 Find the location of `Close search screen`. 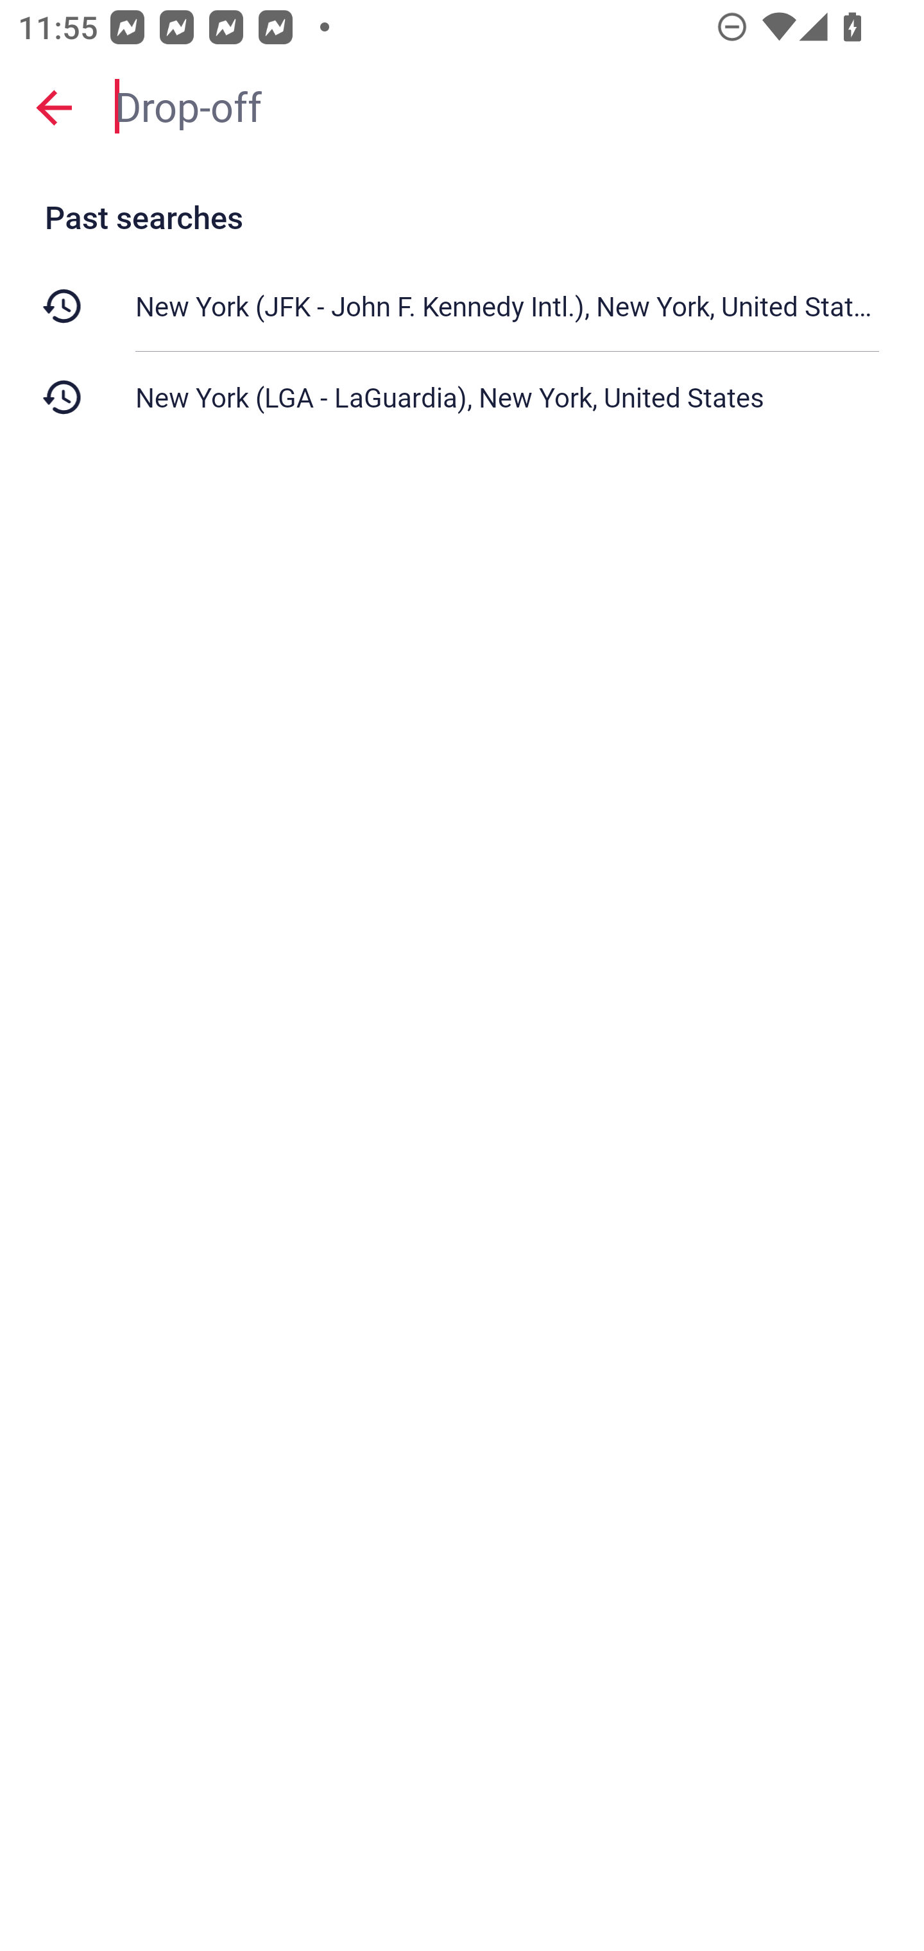

Close search screen is located at coordinates (54, 107).